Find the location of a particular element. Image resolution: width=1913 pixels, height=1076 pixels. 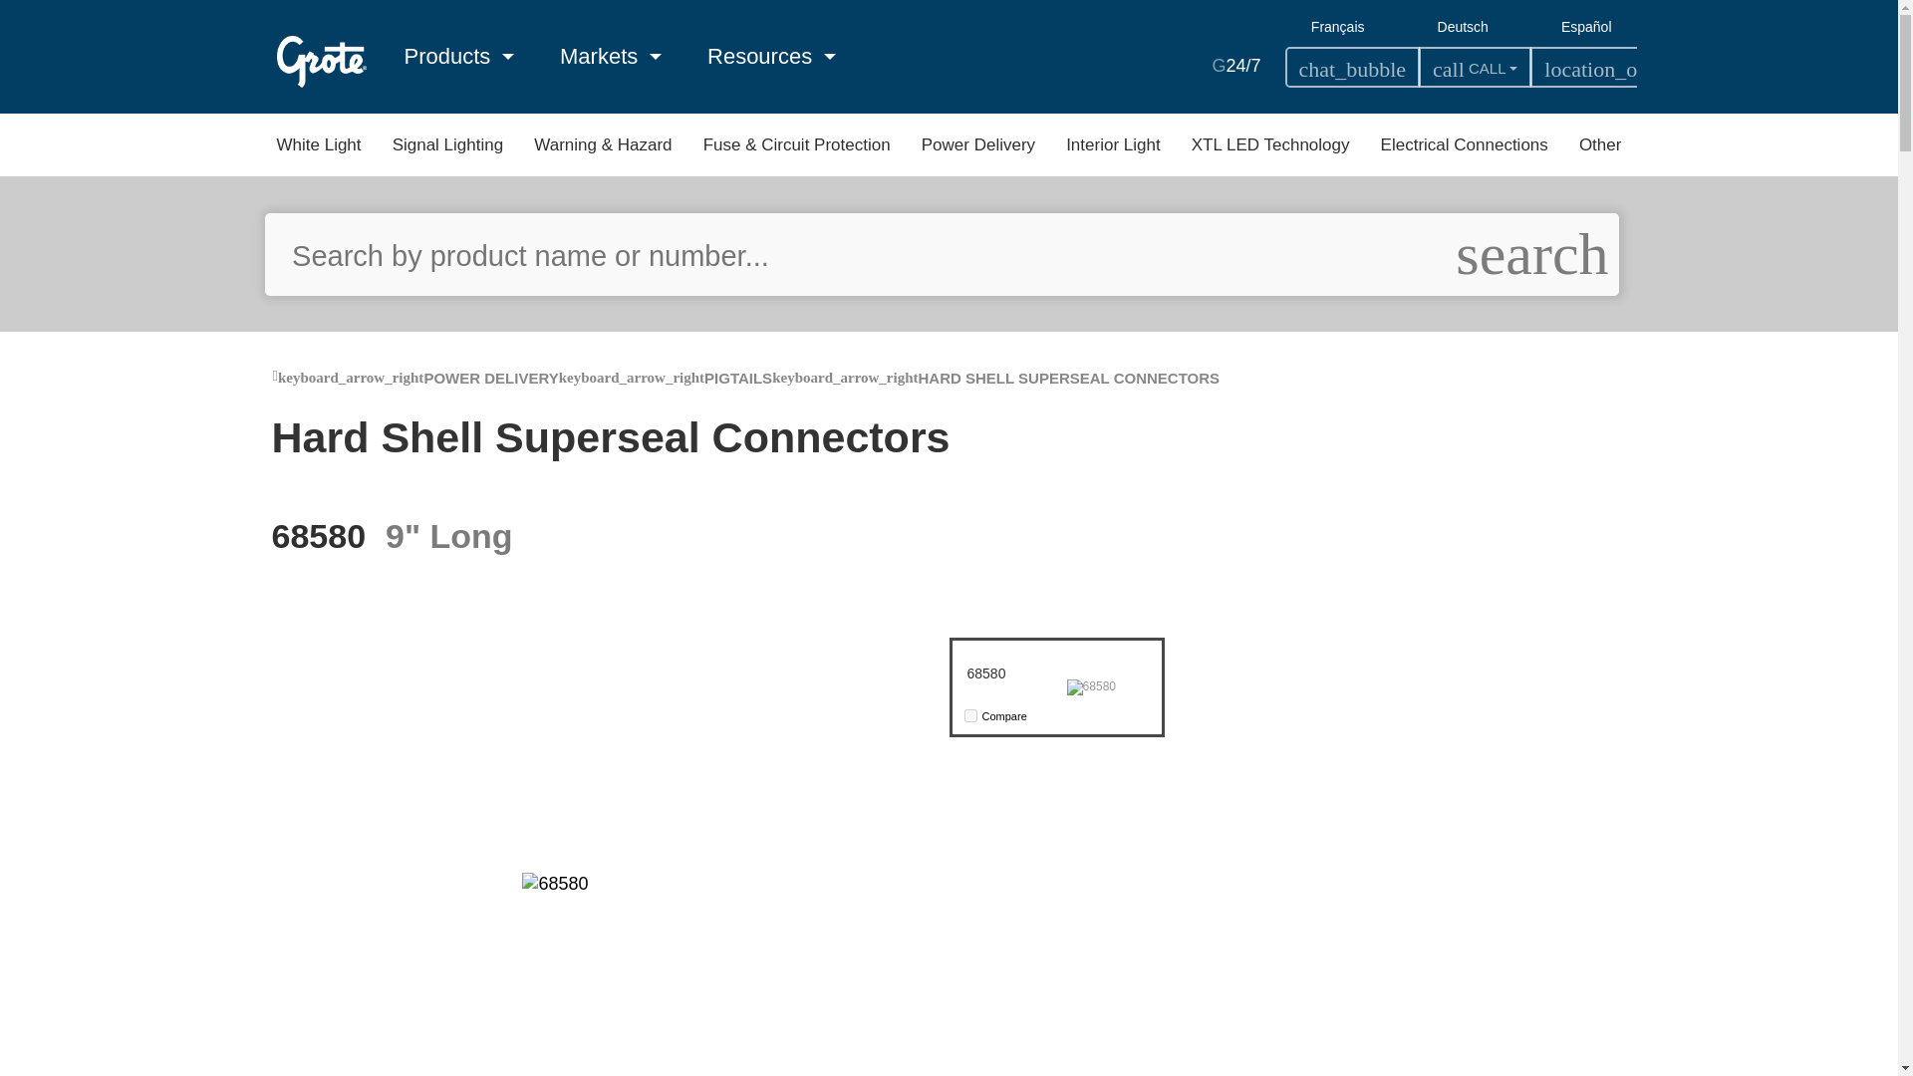

Signal Lighting is located at coordinates (448, 145).